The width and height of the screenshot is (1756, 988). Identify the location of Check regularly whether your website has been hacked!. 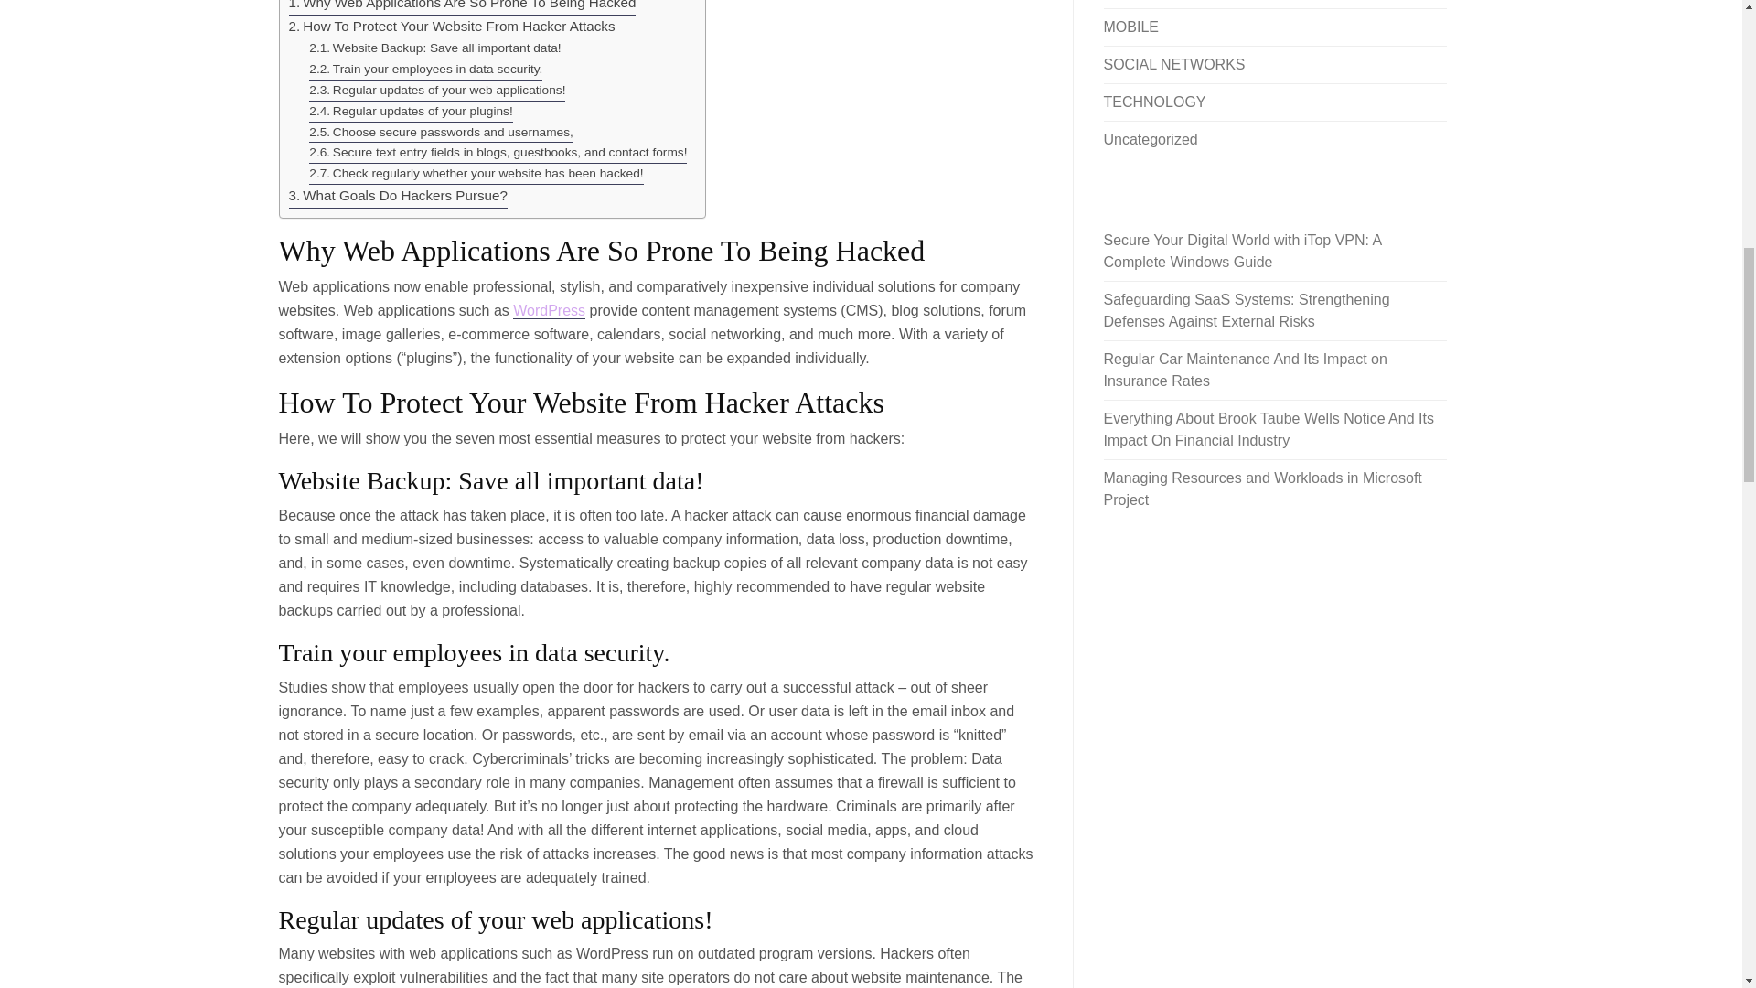
(476, 174).